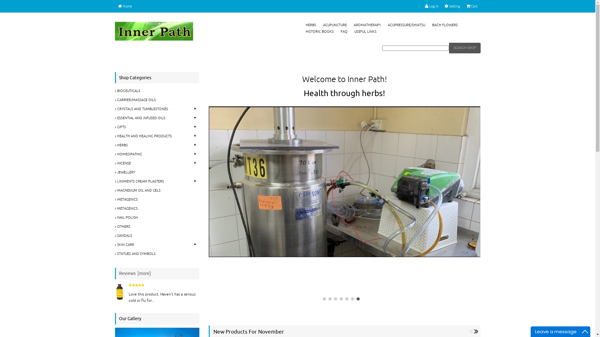 This screenshot has width=600, height=337. Describe the element at coordinates (157, 172) in the screenshot. I see `JEWELLERY` at that location.